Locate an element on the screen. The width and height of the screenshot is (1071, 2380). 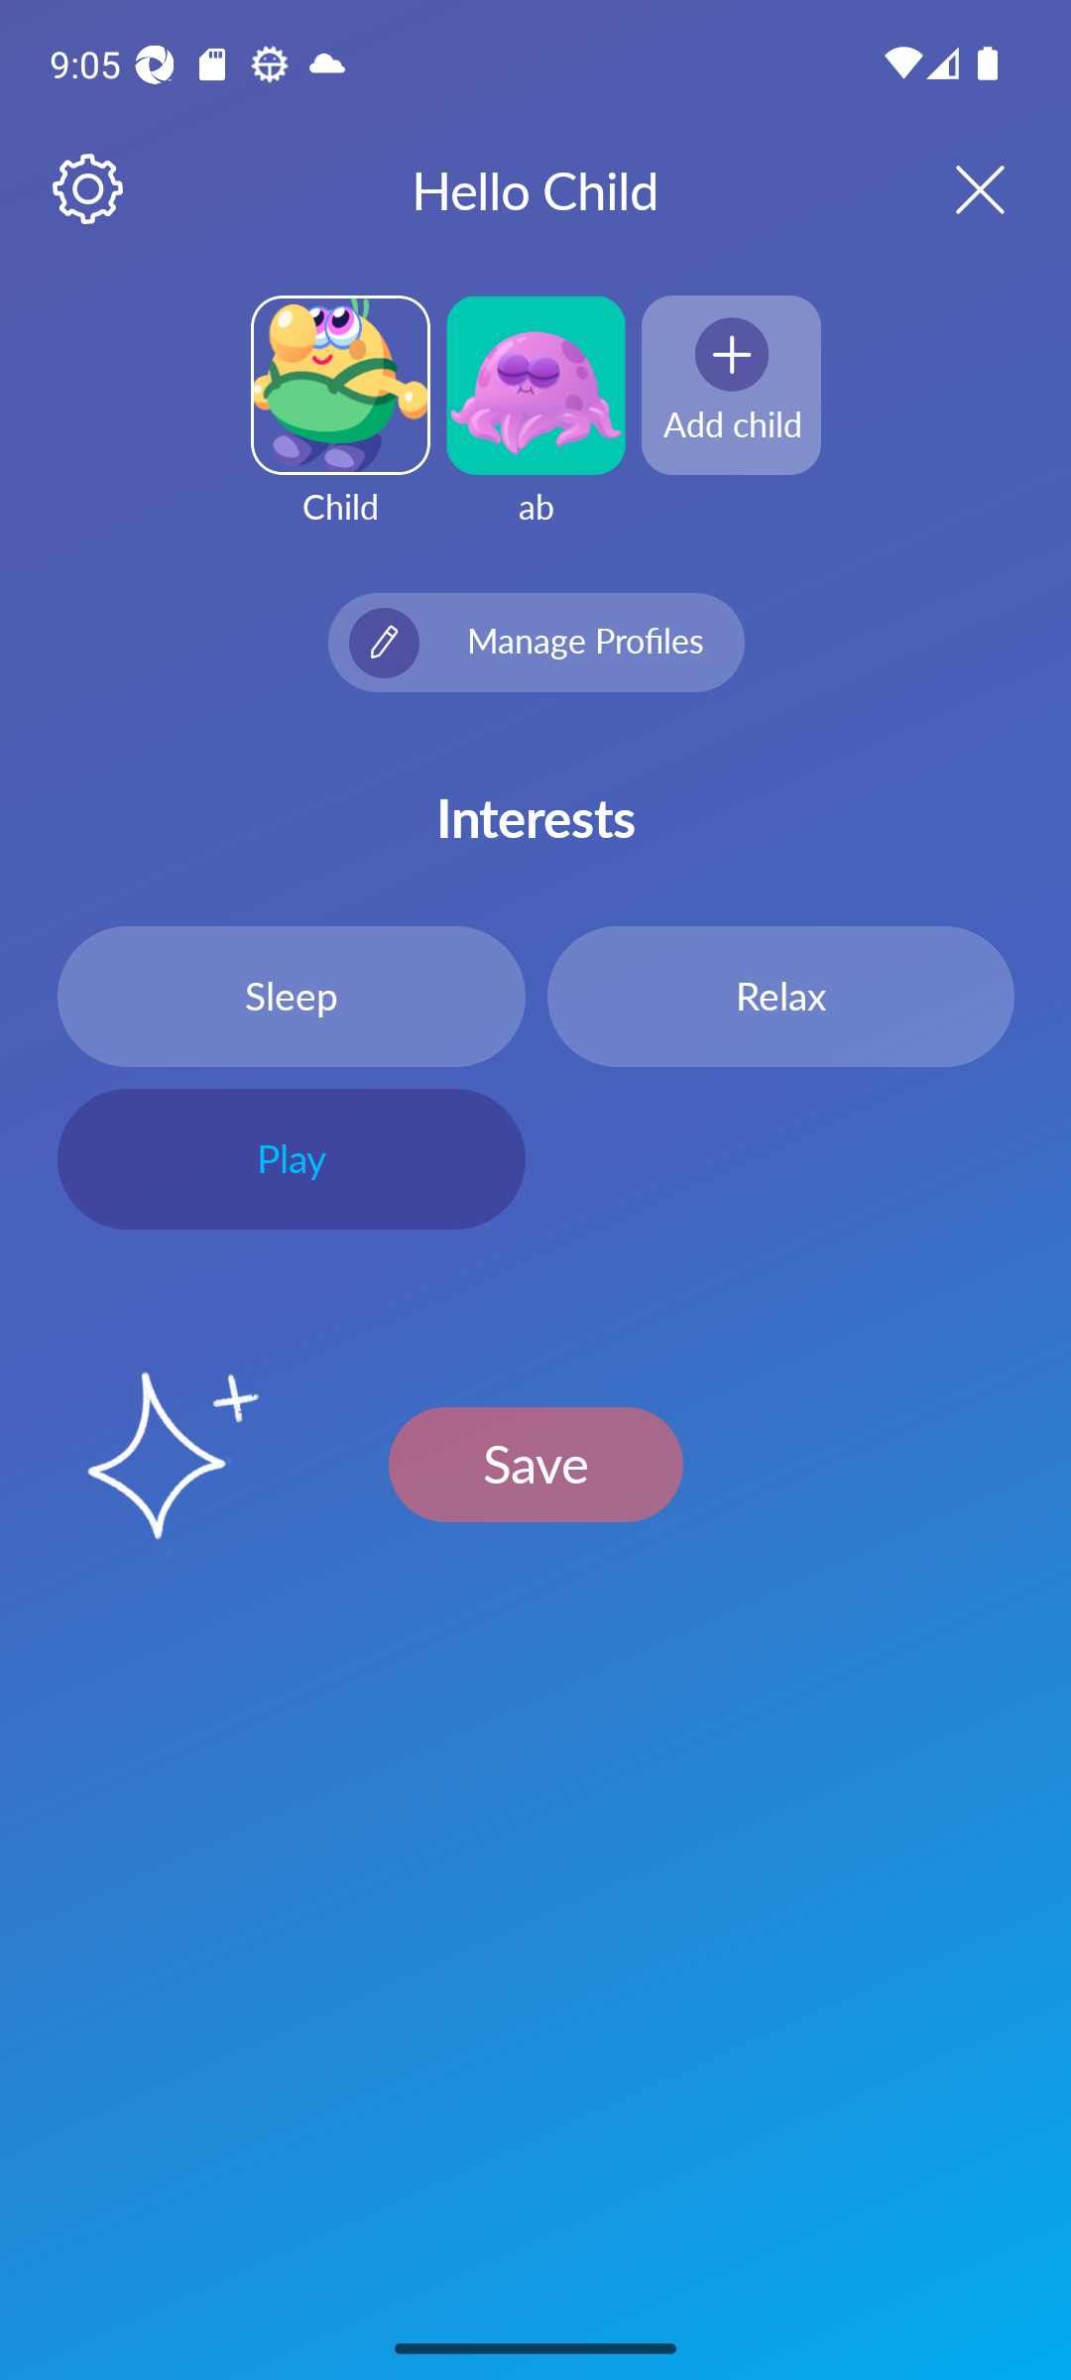
icon Manage Profiles is located at coordinates (535, 643).